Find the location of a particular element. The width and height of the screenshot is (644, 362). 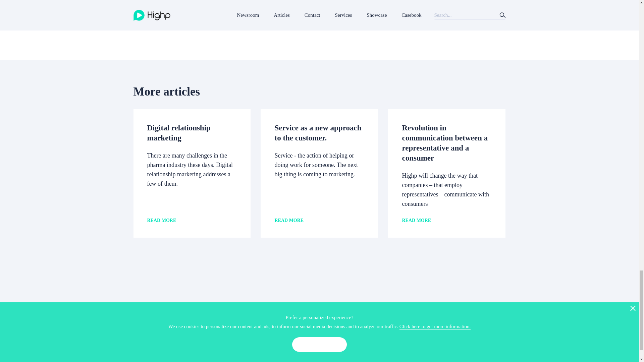

Services is located at coordinates (365, 349).